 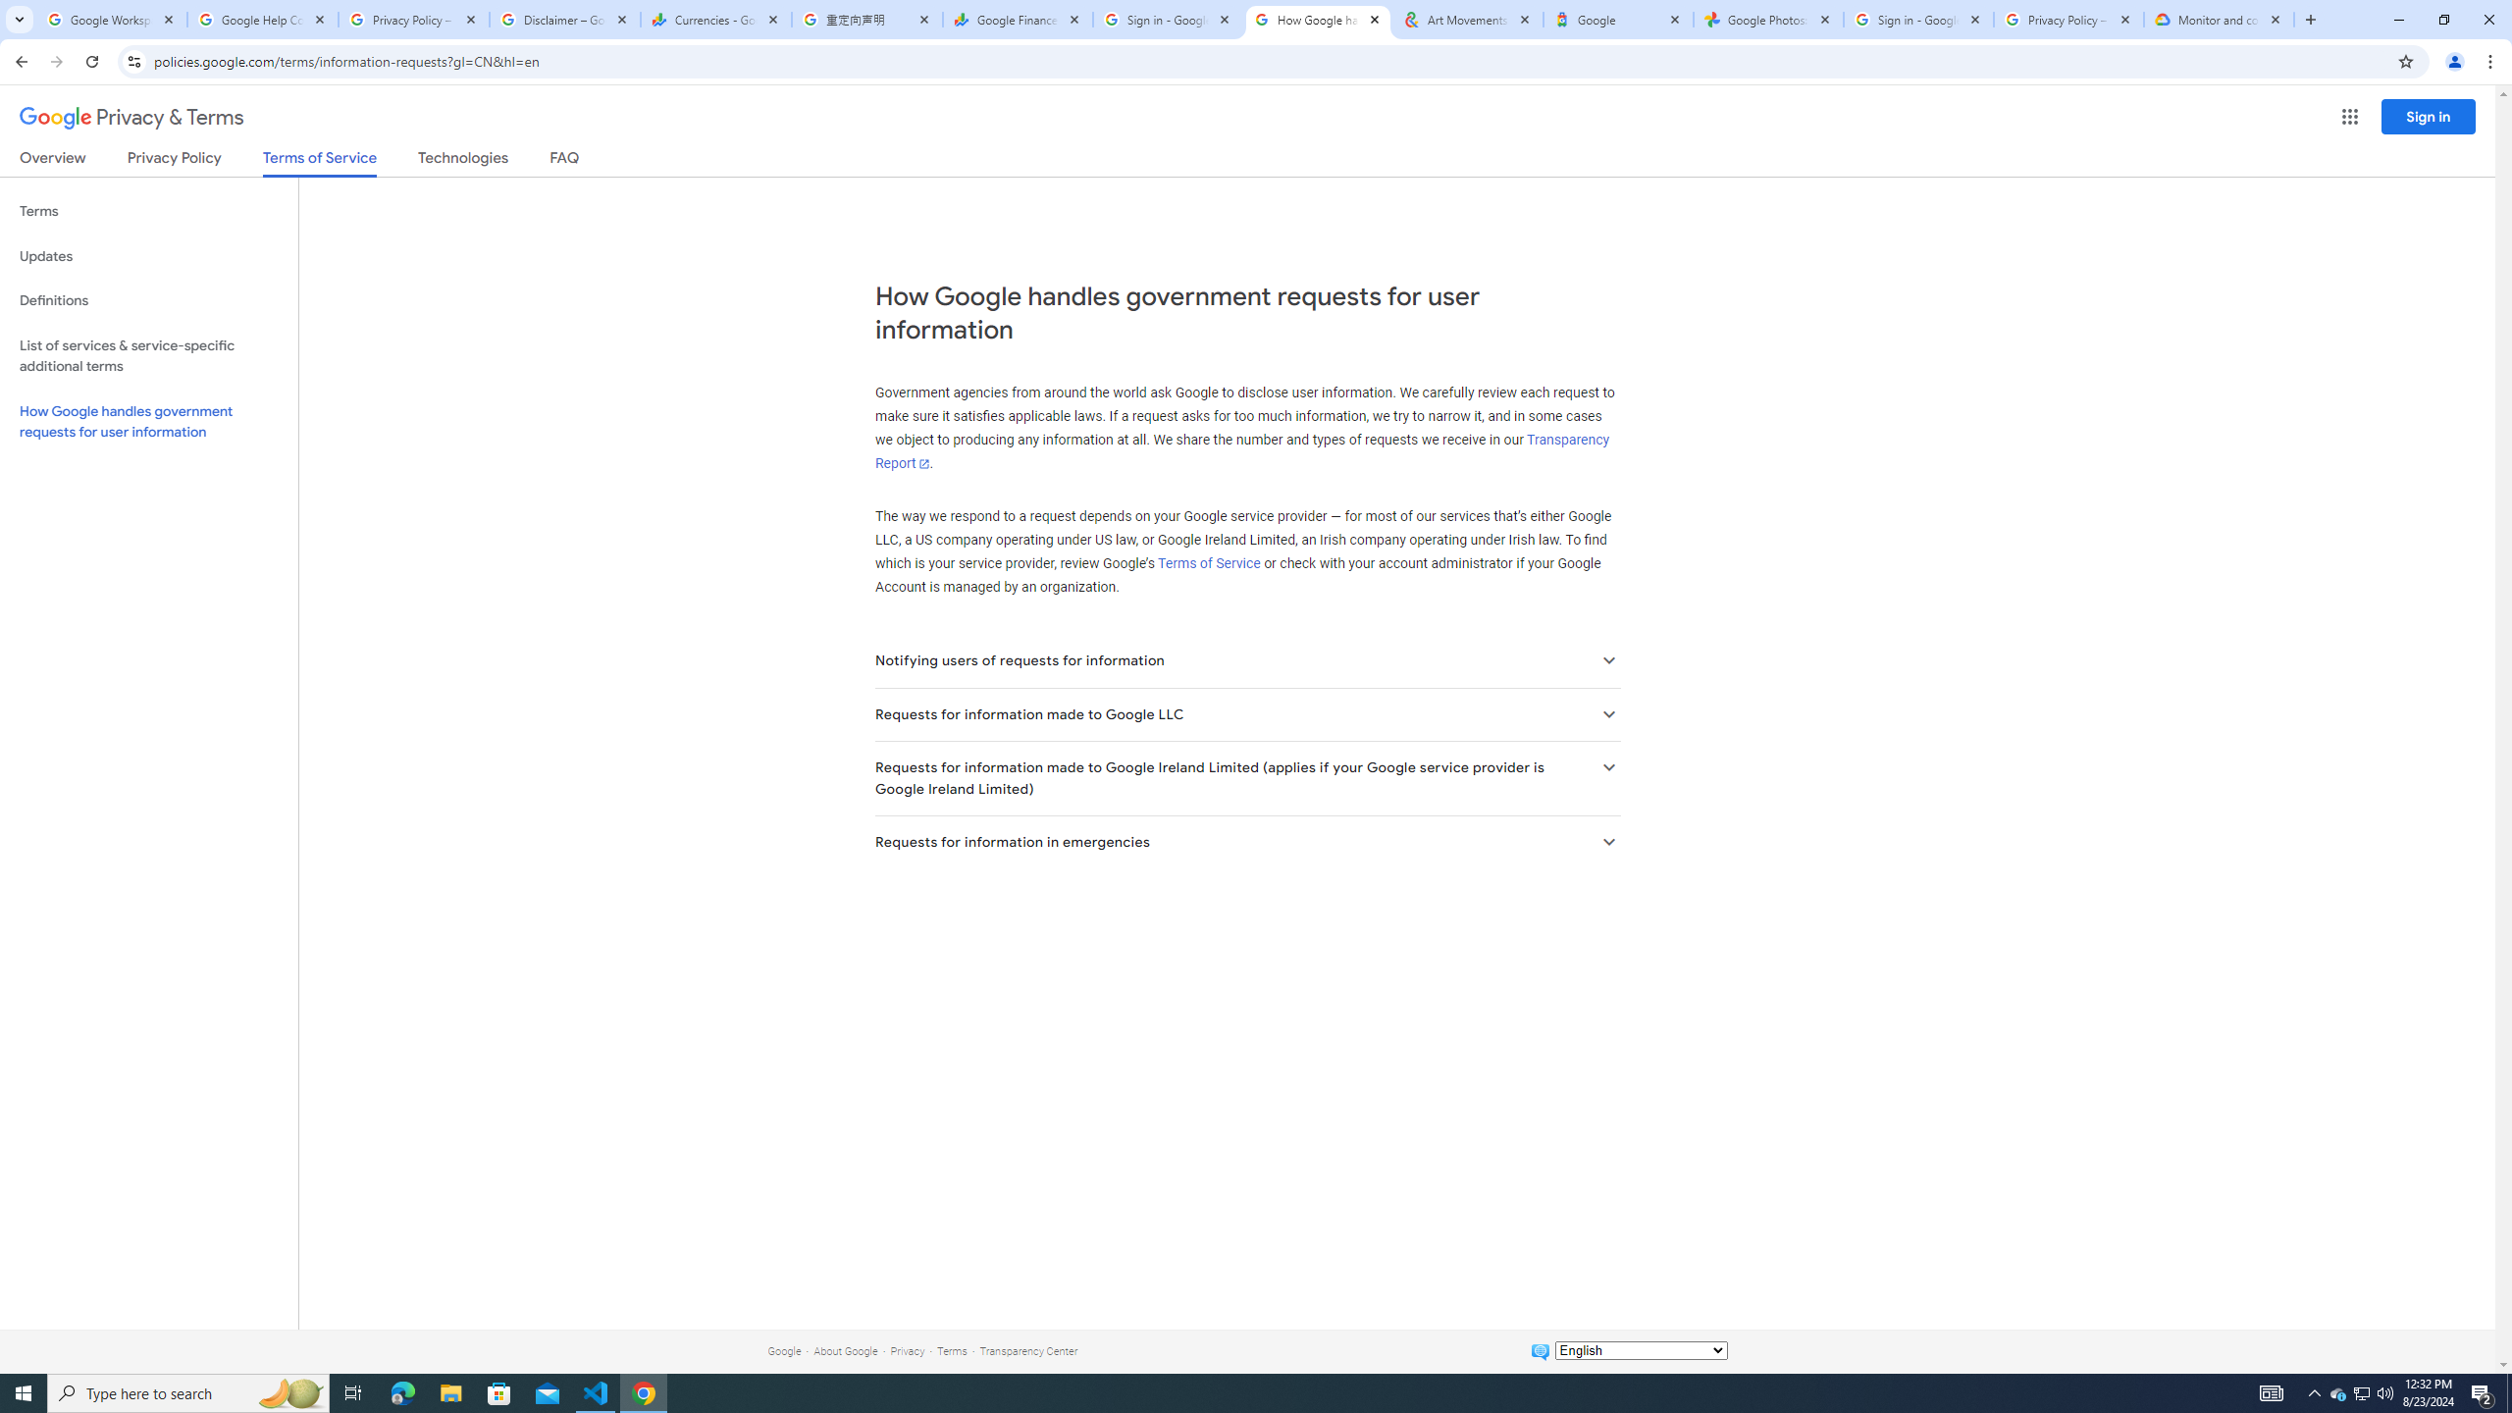 I want to click on Google, so click(x=1619, y=20).